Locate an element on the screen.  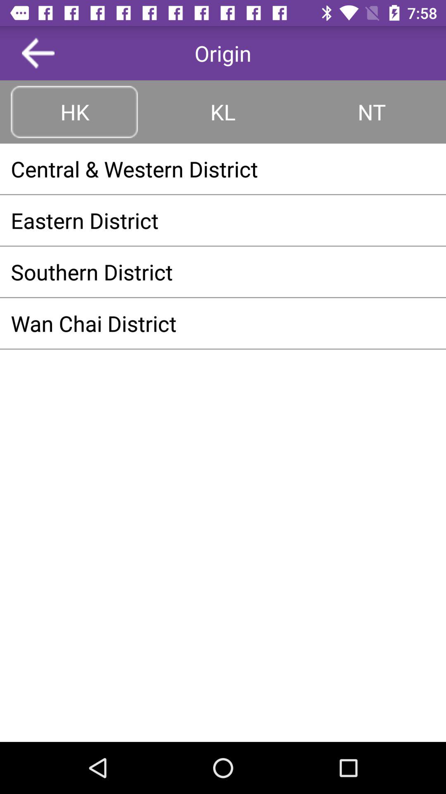
click icon above the central & western district item is located at coordinates (74, 112).